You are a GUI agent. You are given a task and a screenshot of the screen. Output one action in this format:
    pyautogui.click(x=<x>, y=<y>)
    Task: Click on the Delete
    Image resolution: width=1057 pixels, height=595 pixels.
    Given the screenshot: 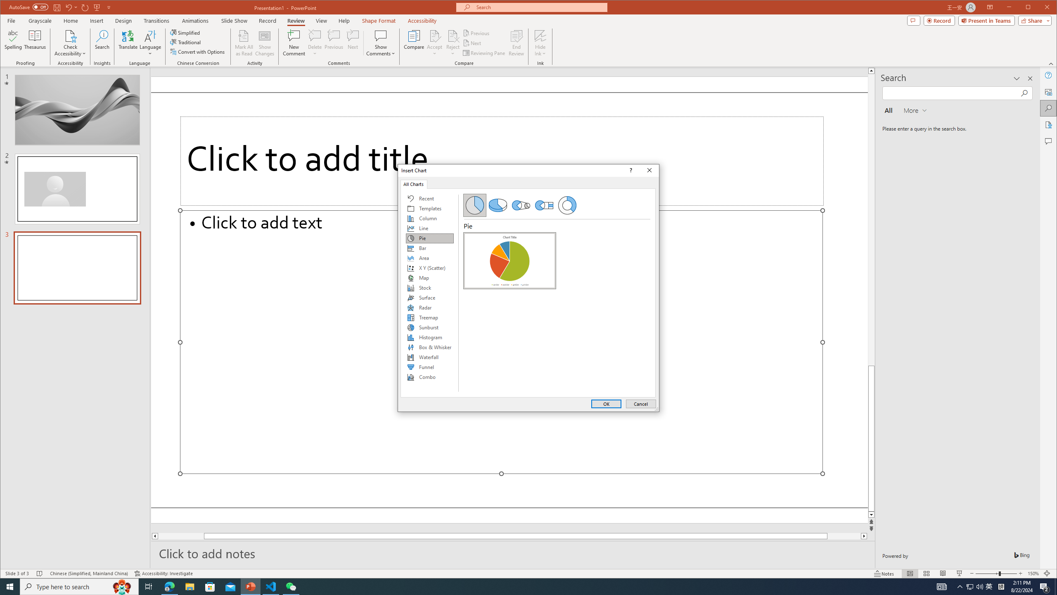 What is the action you would take?
    pyautogui.click(x=315, y=43)
    